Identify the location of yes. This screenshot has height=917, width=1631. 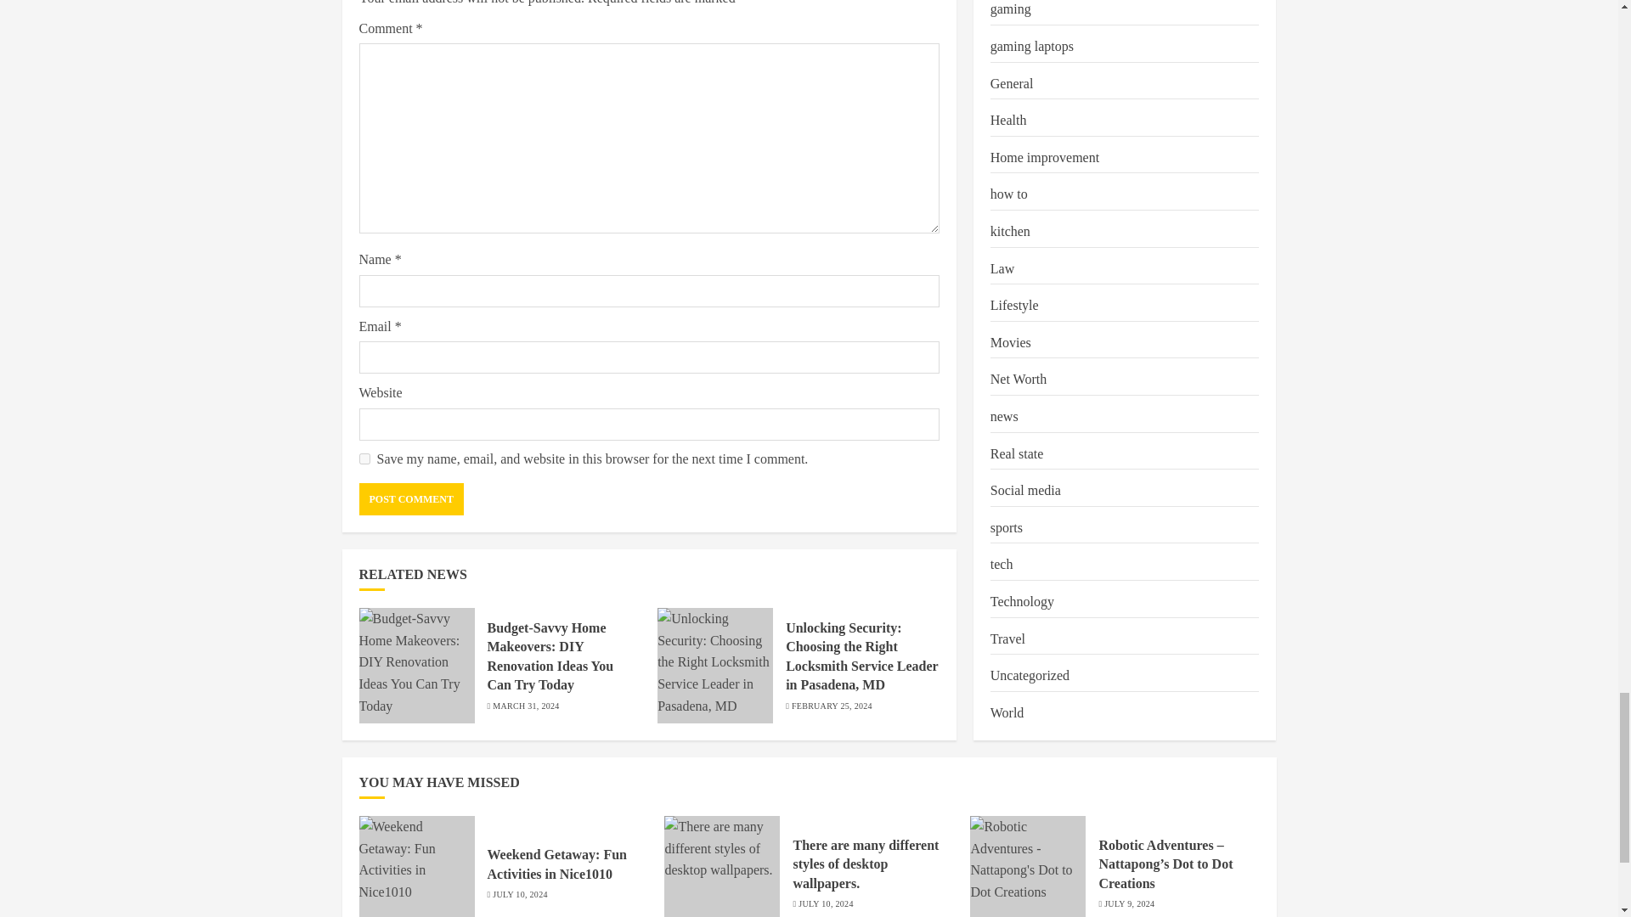
(364, 458).